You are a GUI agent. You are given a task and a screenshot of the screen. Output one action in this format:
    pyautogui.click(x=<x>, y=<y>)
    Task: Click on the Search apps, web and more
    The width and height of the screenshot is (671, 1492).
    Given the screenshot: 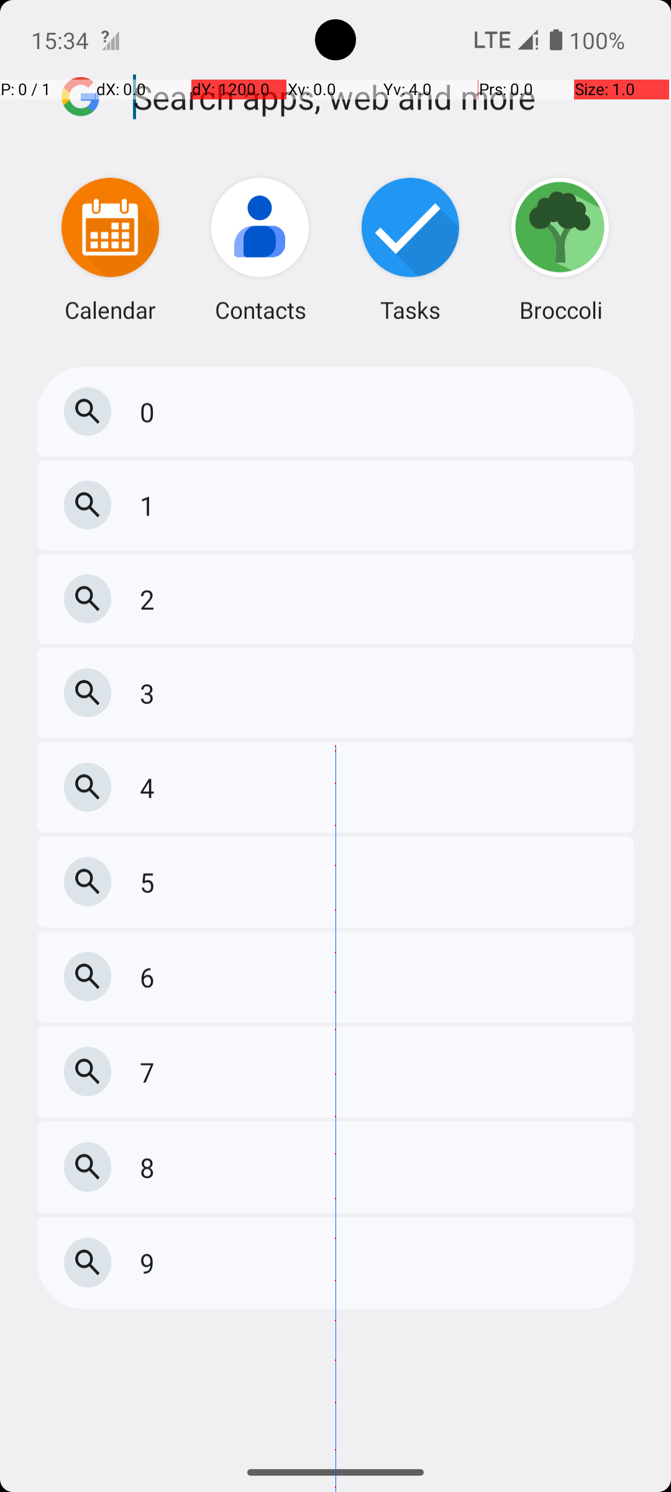 What is the action you would take?
    pyautogui.click(x=384, y=142)
    